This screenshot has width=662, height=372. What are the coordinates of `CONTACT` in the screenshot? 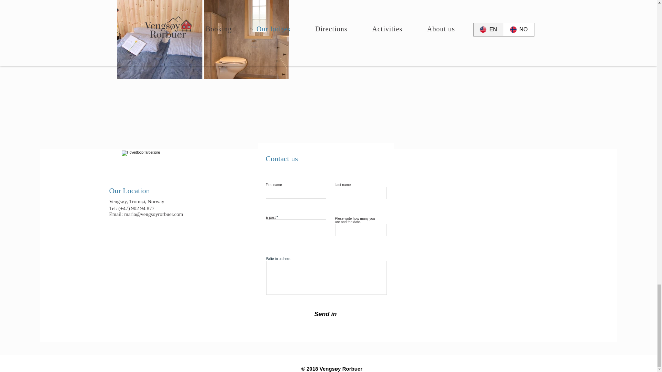 It's located at (316, 172).